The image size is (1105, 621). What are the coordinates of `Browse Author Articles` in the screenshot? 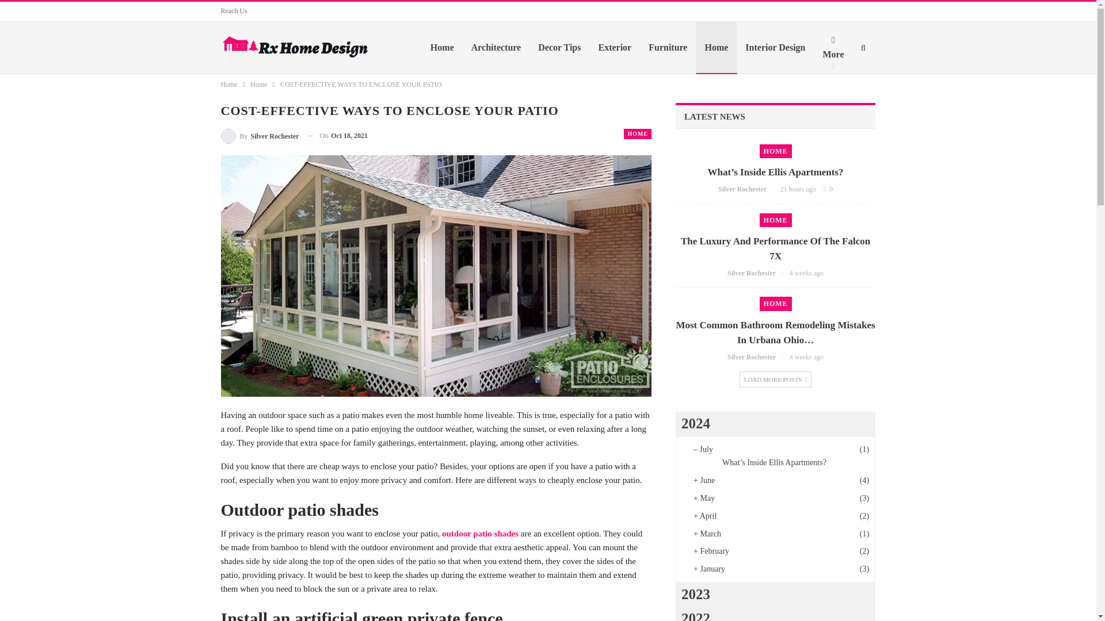 It's located at (749, 189).